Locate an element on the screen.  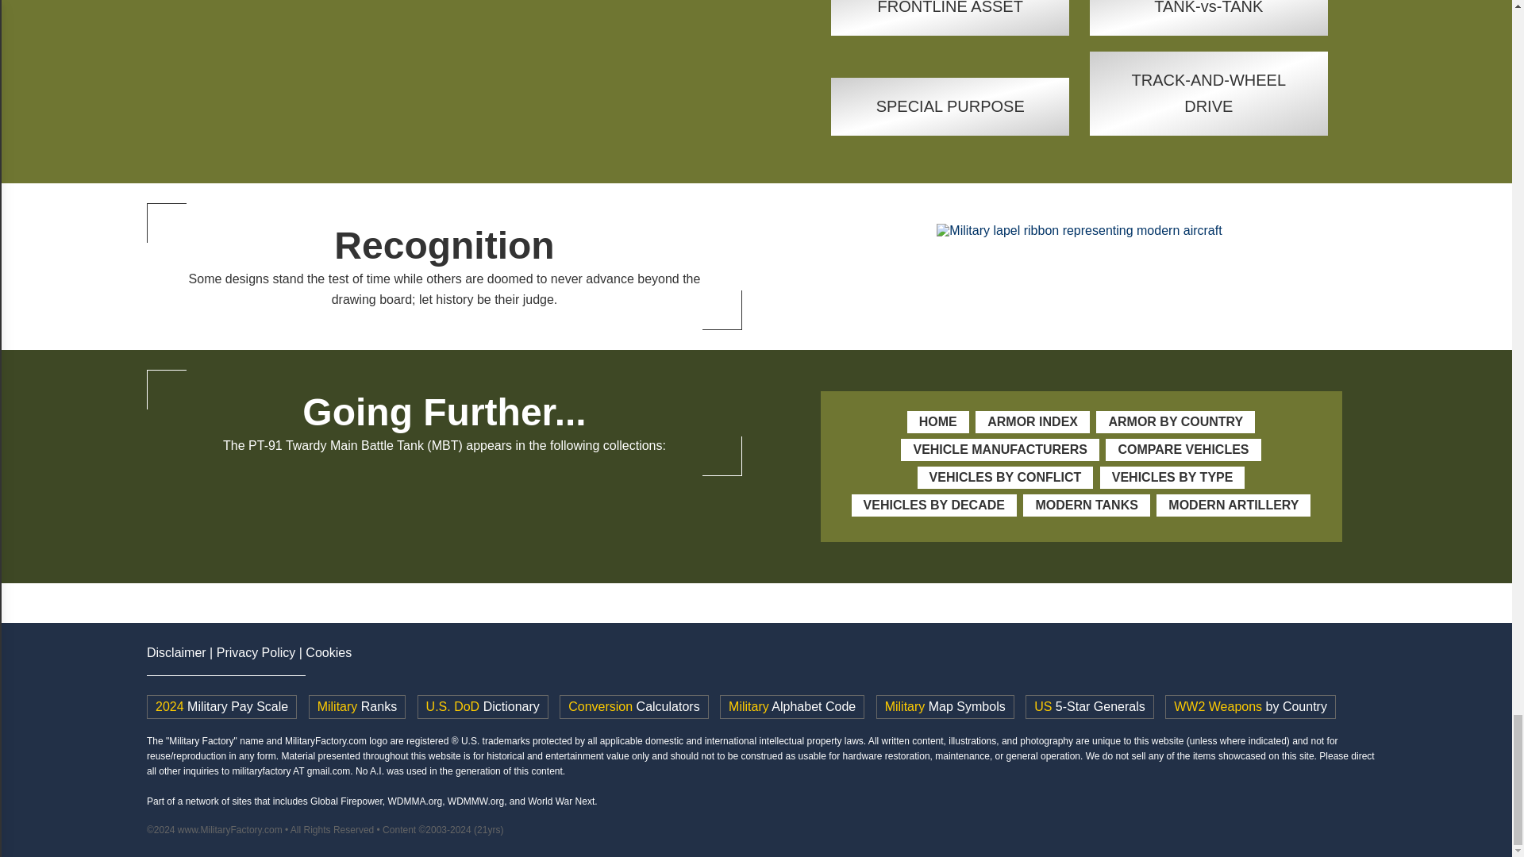
VEHICLES BY CONFLICT is located at coordinates (1005, 477).